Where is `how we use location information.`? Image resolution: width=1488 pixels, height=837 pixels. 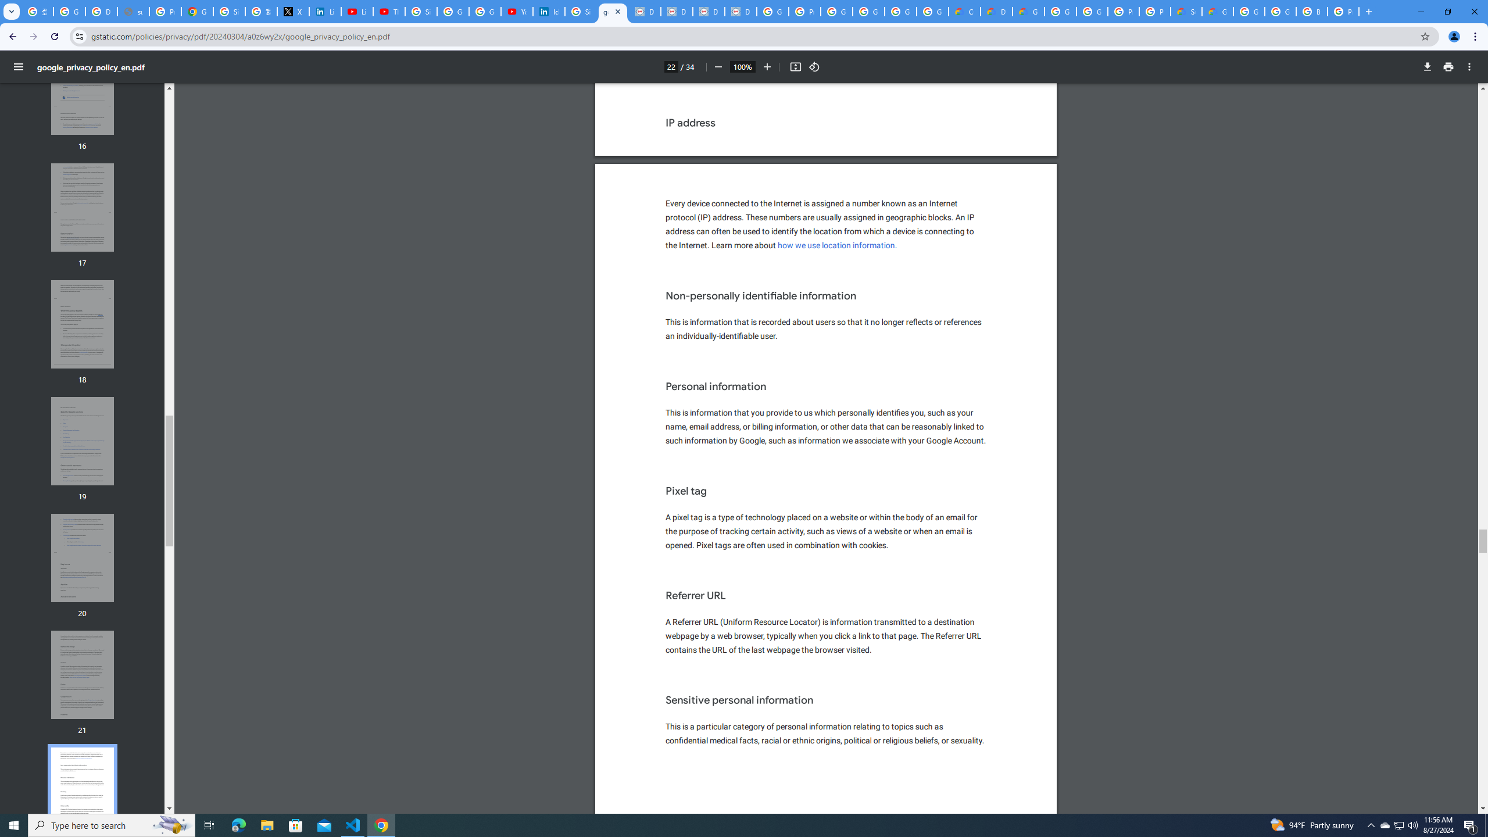 how we use location information. is located at coordinates (838, 245).